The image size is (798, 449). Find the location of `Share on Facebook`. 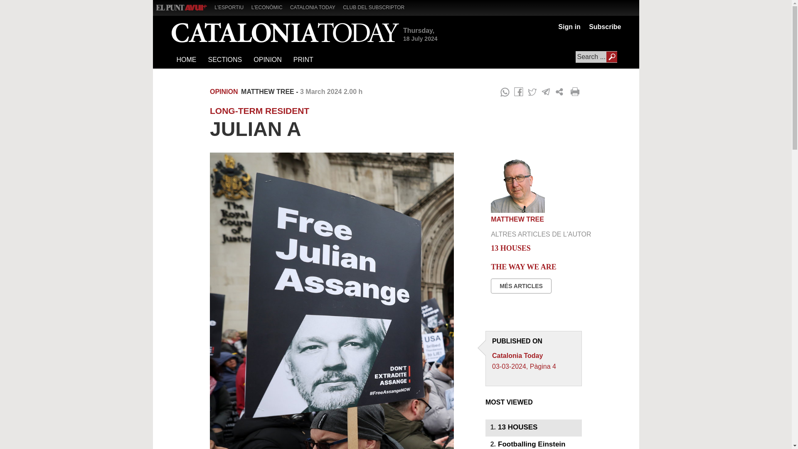

Share on Facebook is located at coordinates (519, 92).